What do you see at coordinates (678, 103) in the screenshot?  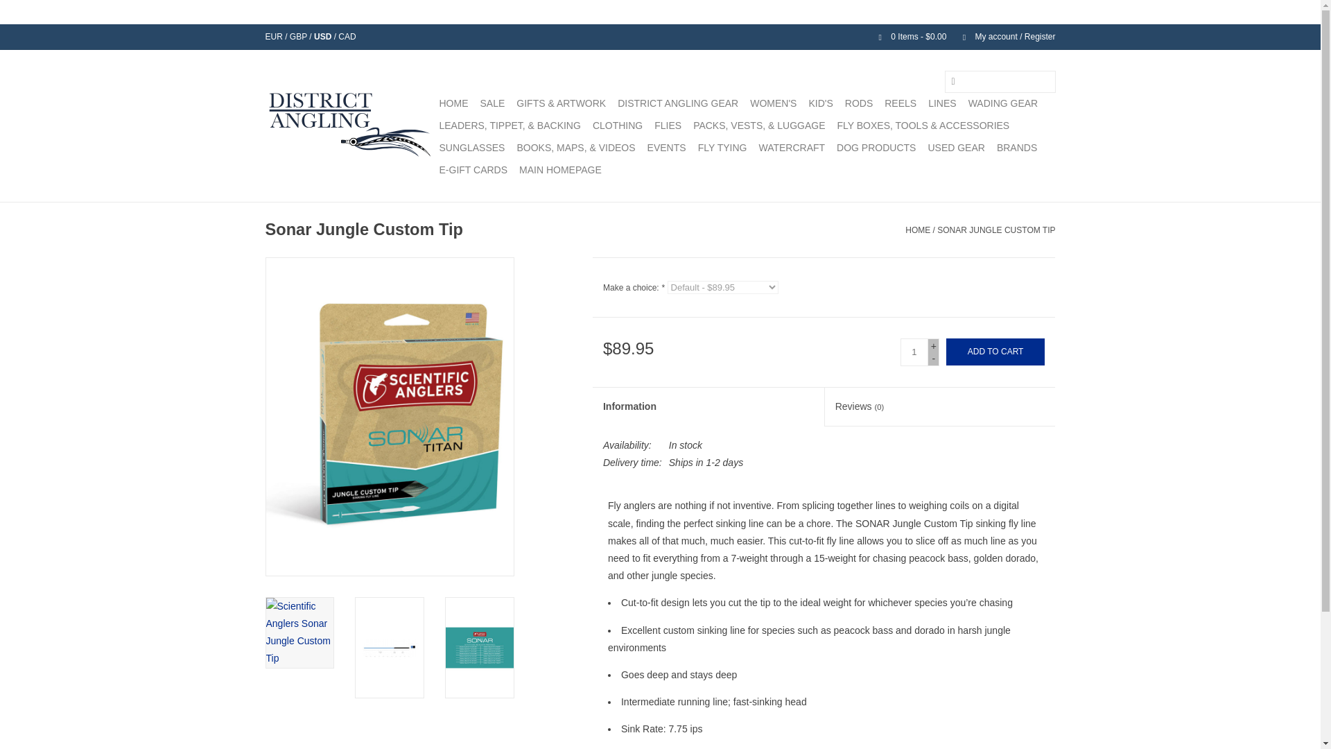 I see `District Angling Gear` at bounding box center [678, 103].